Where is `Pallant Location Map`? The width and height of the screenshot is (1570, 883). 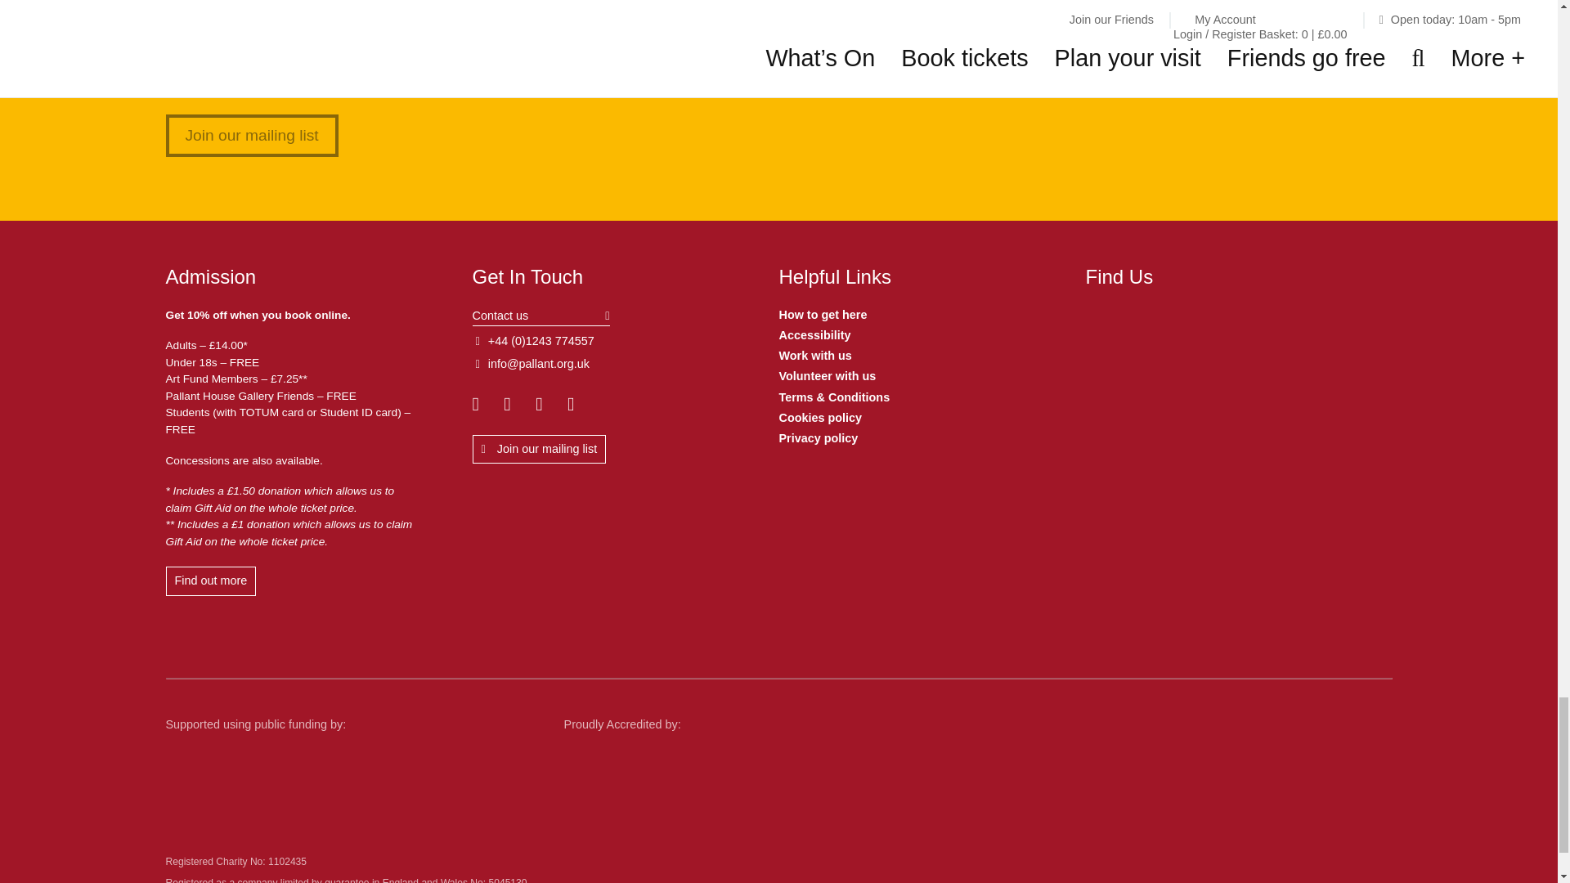
Pallant Location Map is located at coordinates (1226, 383).